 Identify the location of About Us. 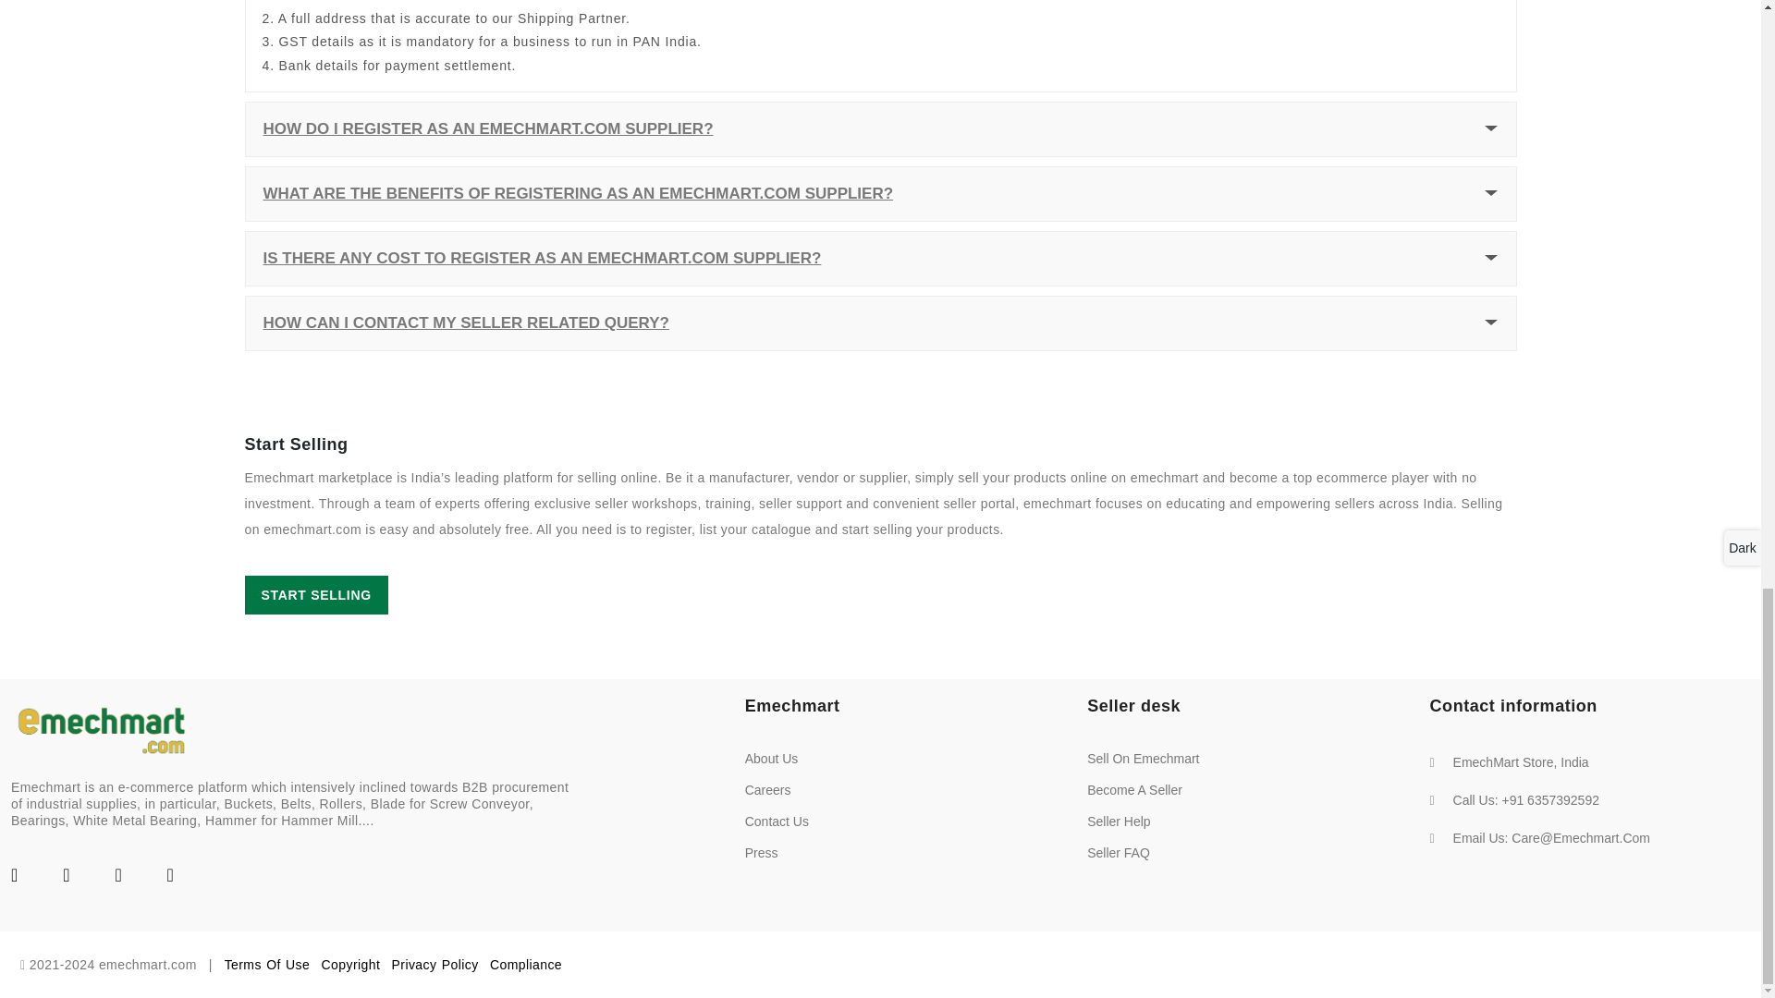
(772, 759).